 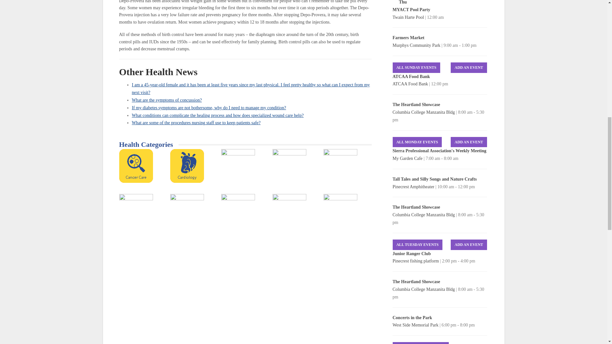 I want to click on All Wednesday Events, so click(x=421, y=343).